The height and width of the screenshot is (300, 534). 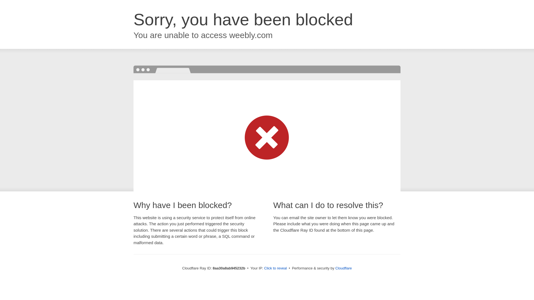 I want to click on Click to reveal, so click(x=276, y=268).